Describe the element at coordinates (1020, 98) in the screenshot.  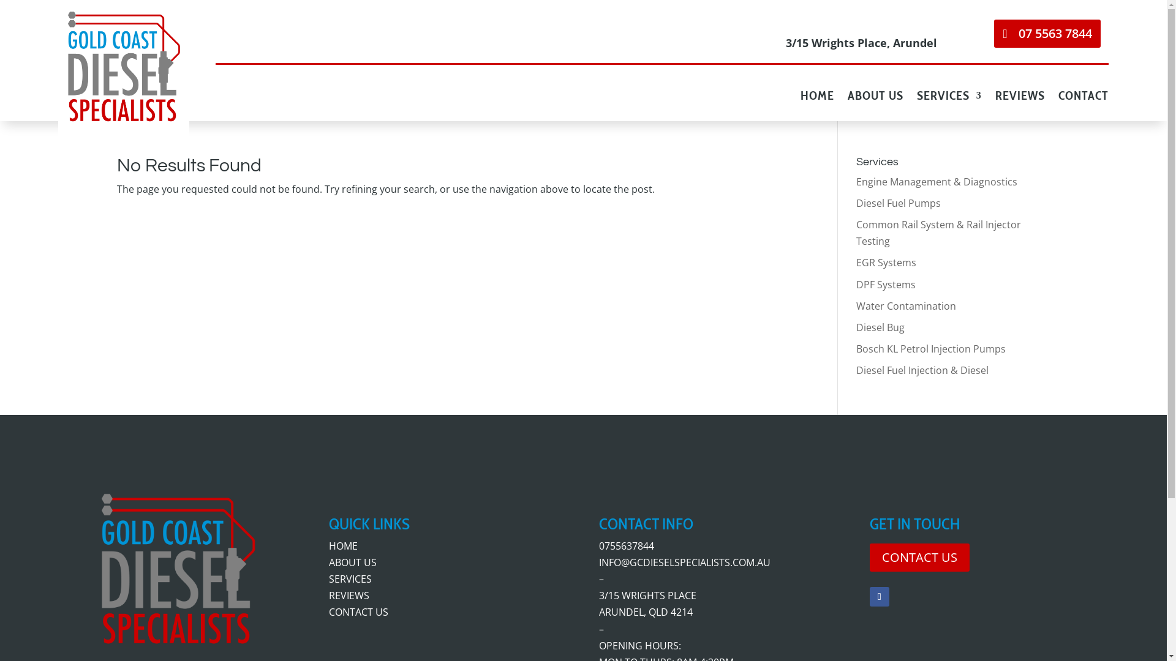
I see `REVIEWS` at that location.